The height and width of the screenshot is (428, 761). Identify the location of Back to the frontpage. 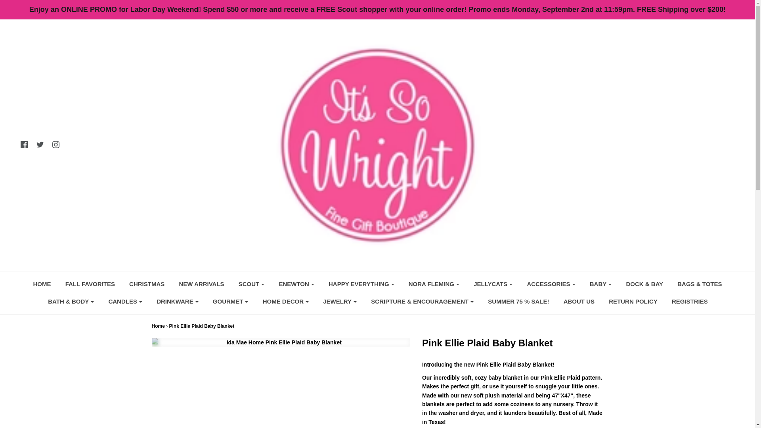
(158, 326).